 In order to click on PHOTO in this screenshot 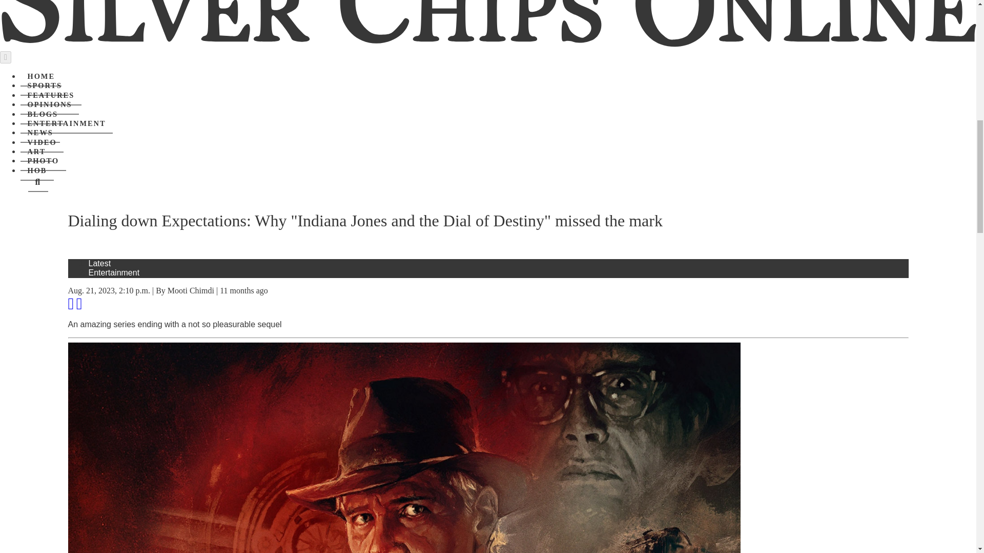, I will do `click(43, 161)`.